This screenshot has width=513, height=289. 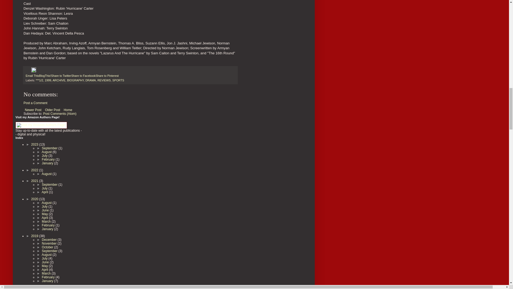 What do you see at coordinates (91, 80) in the screenshot?
I see `DRAMA` at bounding box center [91, 80].